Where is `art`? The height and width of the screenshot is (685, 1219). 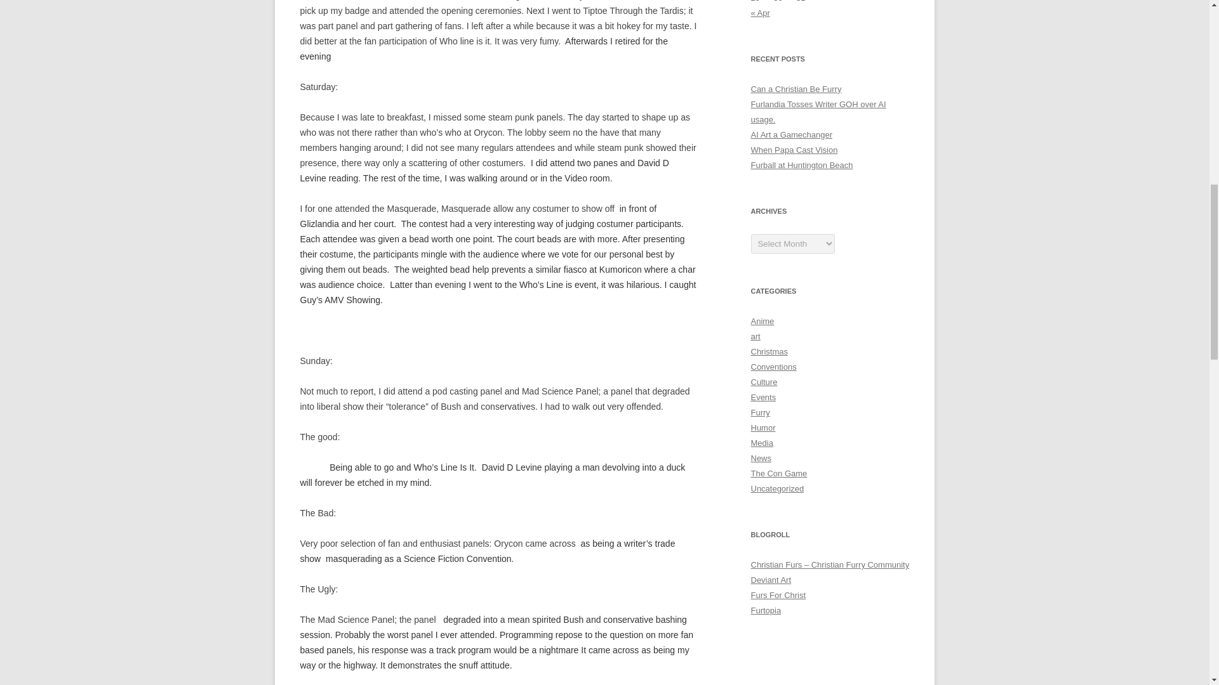
art is located at coordinates (755, 336).